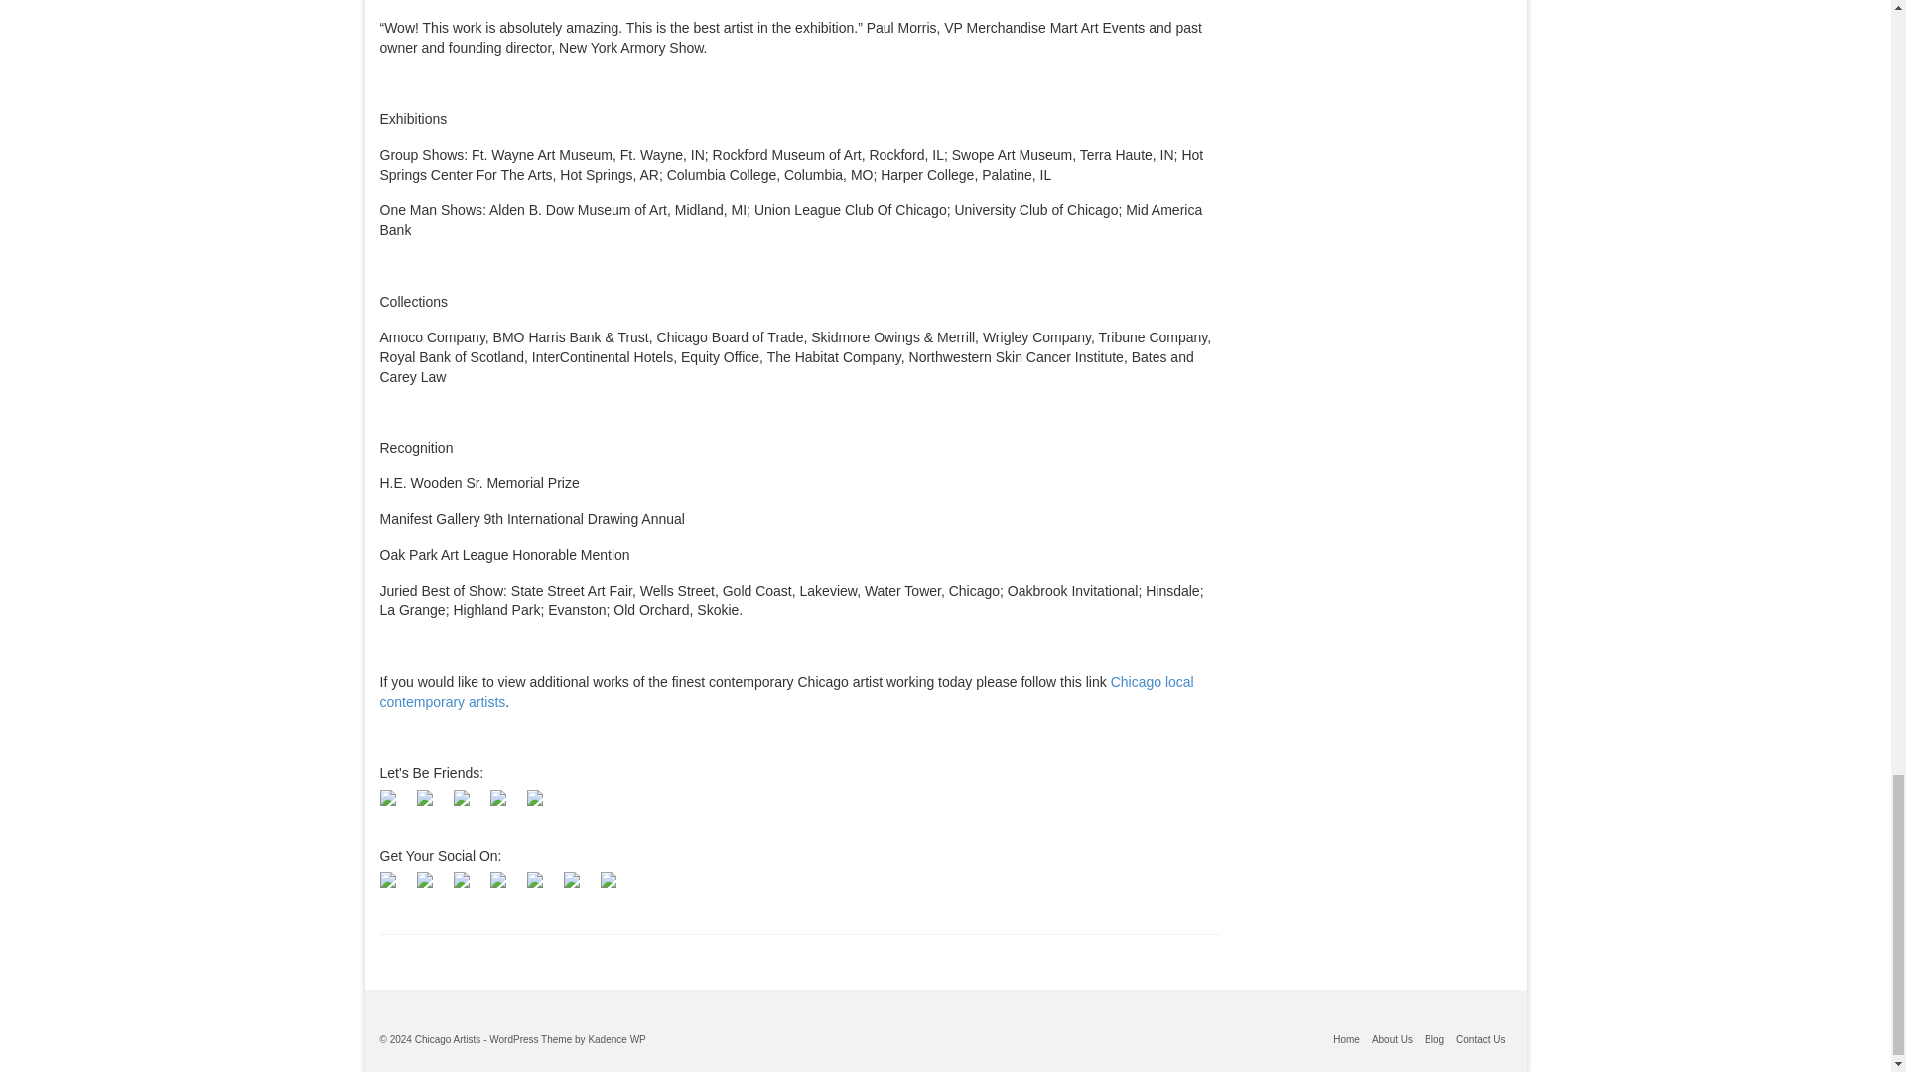 The height and width of the screenshot is (1072, 1906). I want to click on Follow us on Twitter, so click(433, 806).